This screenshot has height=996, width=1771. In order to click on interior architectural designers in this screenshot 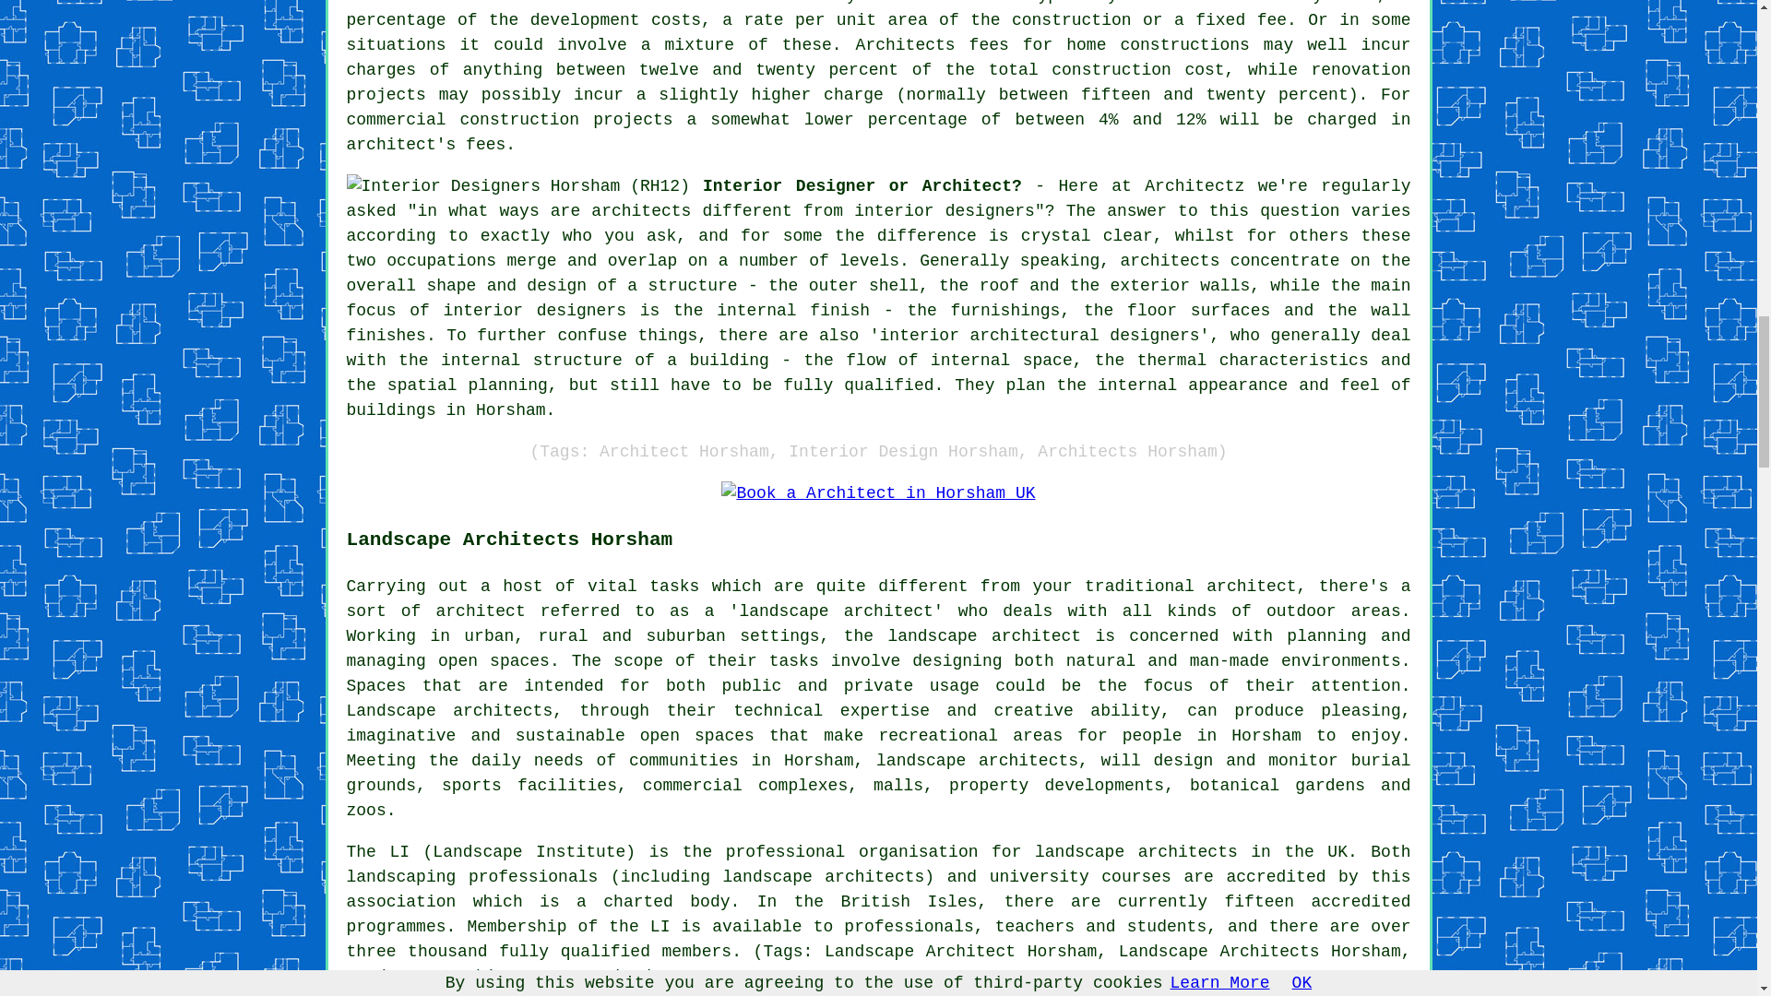, I will do `click(1040, 336)`.